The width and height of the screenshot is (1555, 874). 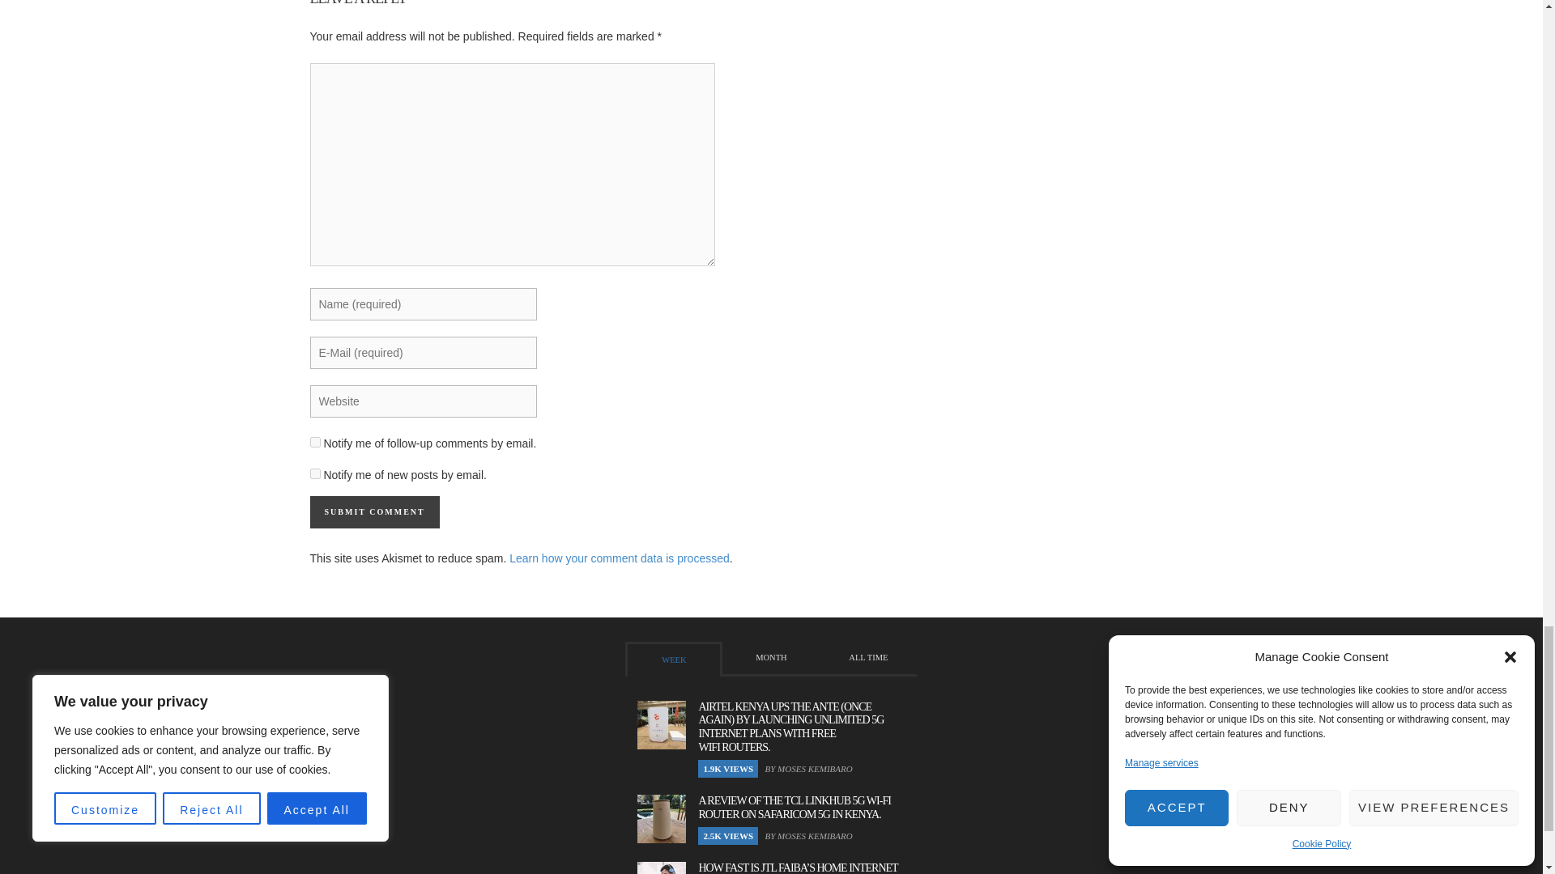 What do you see at coordinates (374, 512) in the screenshot?
I see `Submit comment` at bounding box center [374, 512].